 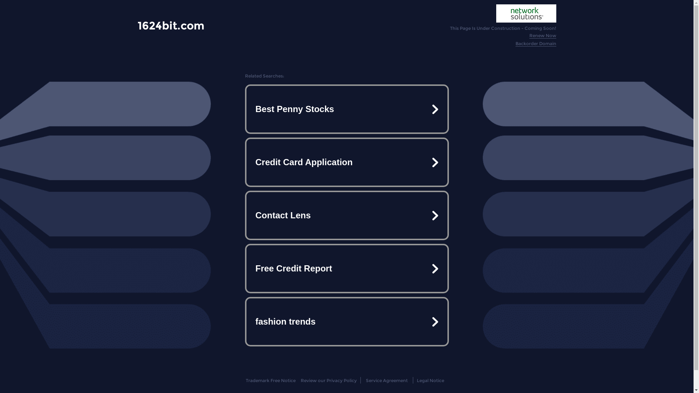 I want to click on Review our Privacy Policy, so click(x=328, y=381).